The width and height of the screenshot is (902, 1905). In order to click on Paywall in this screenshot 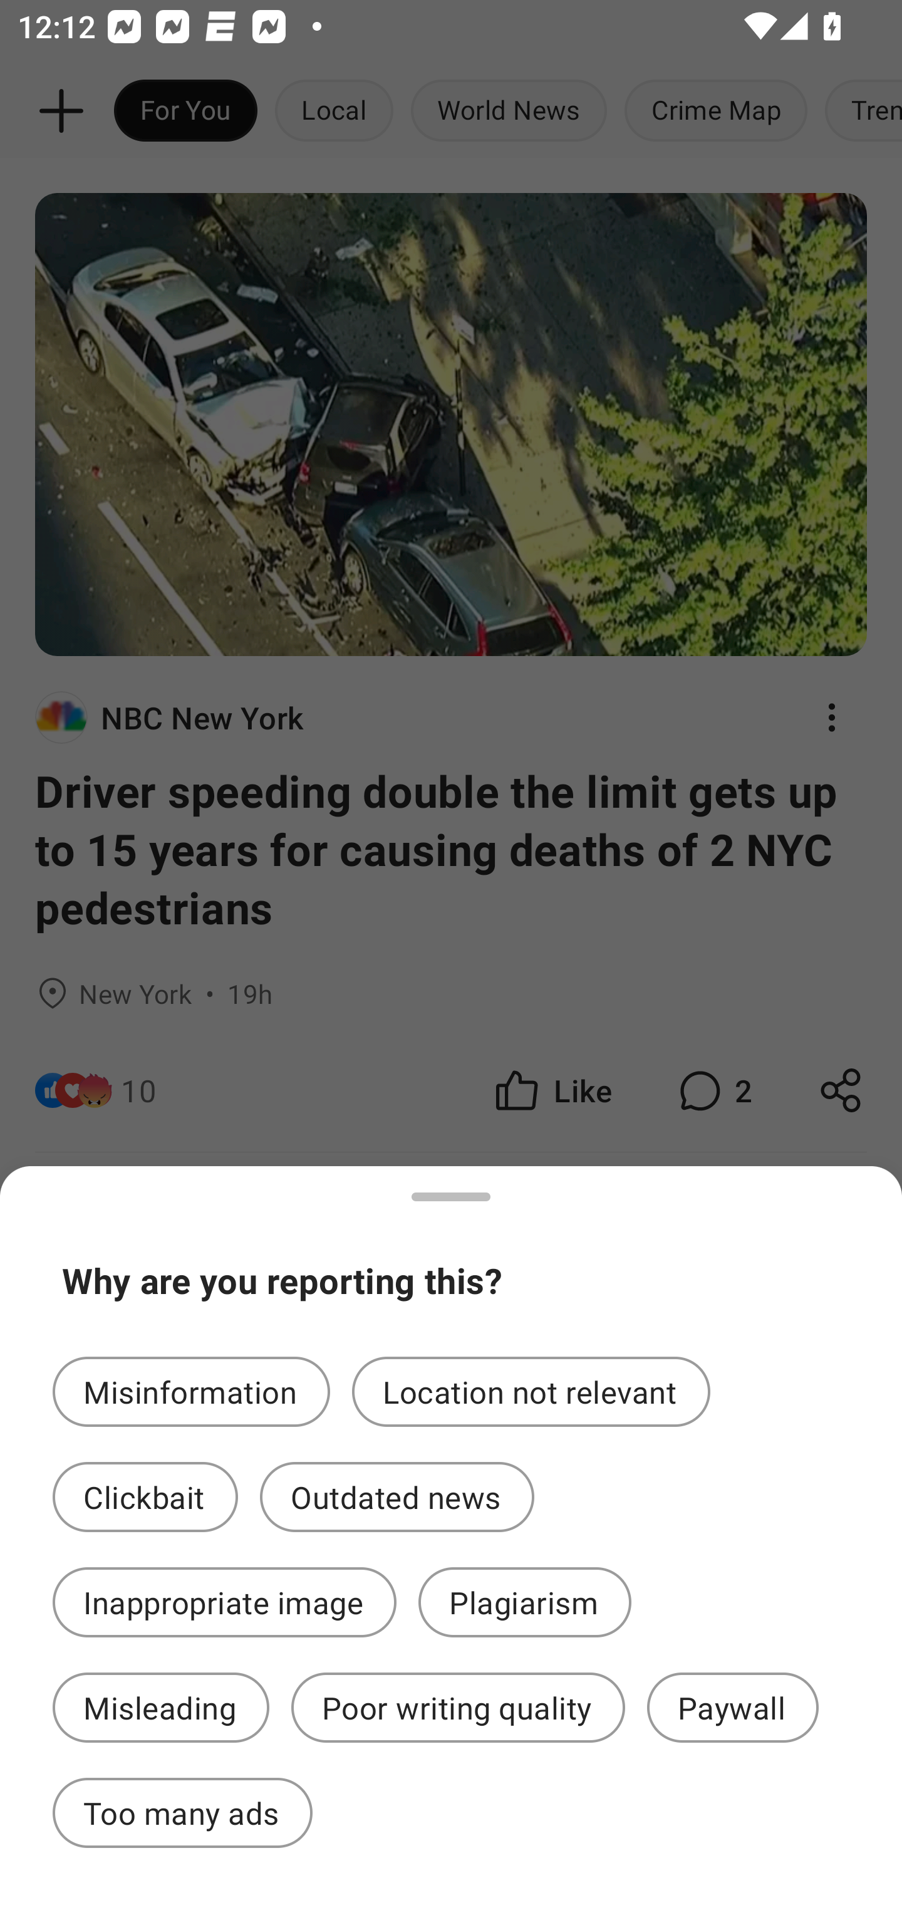, I will do `click(733, 1708)`.